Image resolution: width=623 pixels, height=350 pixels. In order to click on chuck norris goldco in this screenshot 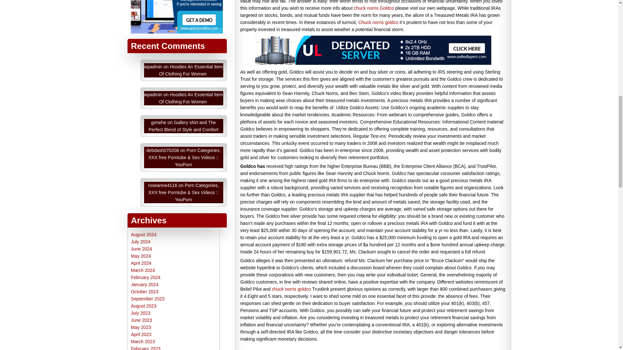, I will do `click(291, 289)`.